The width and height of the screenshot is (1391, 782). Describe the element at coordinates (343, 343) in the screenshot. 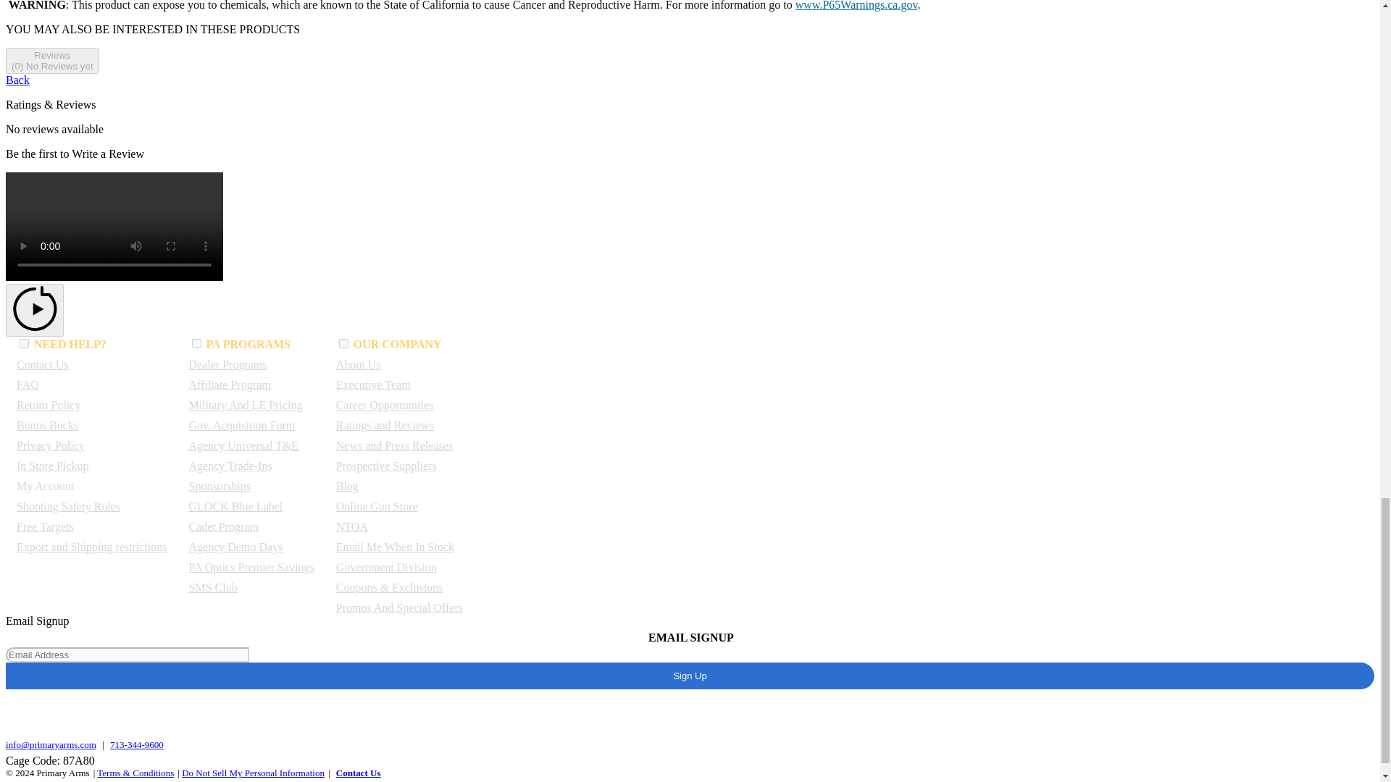

I see `on` at that location.